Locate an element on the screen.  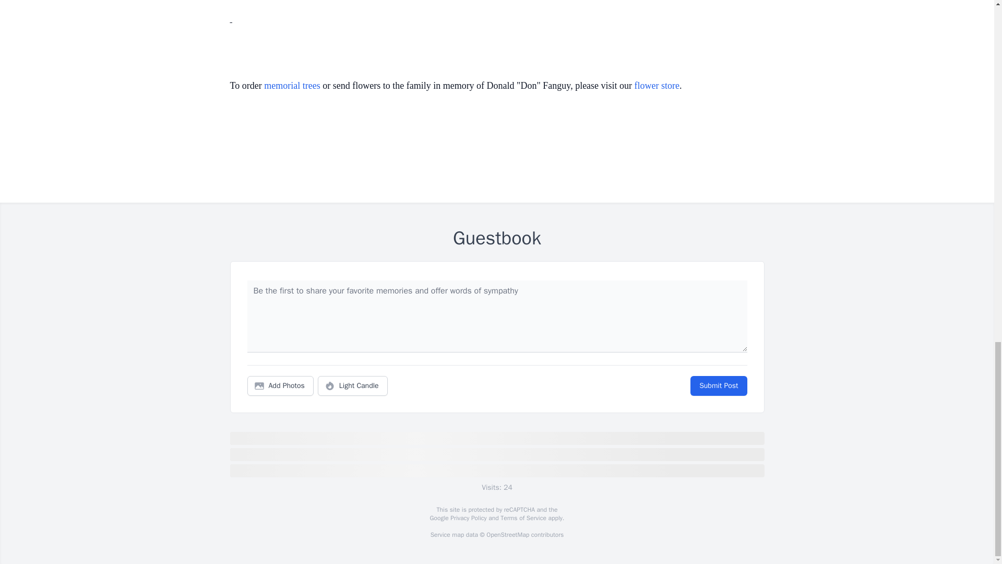
Privacy Policy is located at coordinates (468, 518).